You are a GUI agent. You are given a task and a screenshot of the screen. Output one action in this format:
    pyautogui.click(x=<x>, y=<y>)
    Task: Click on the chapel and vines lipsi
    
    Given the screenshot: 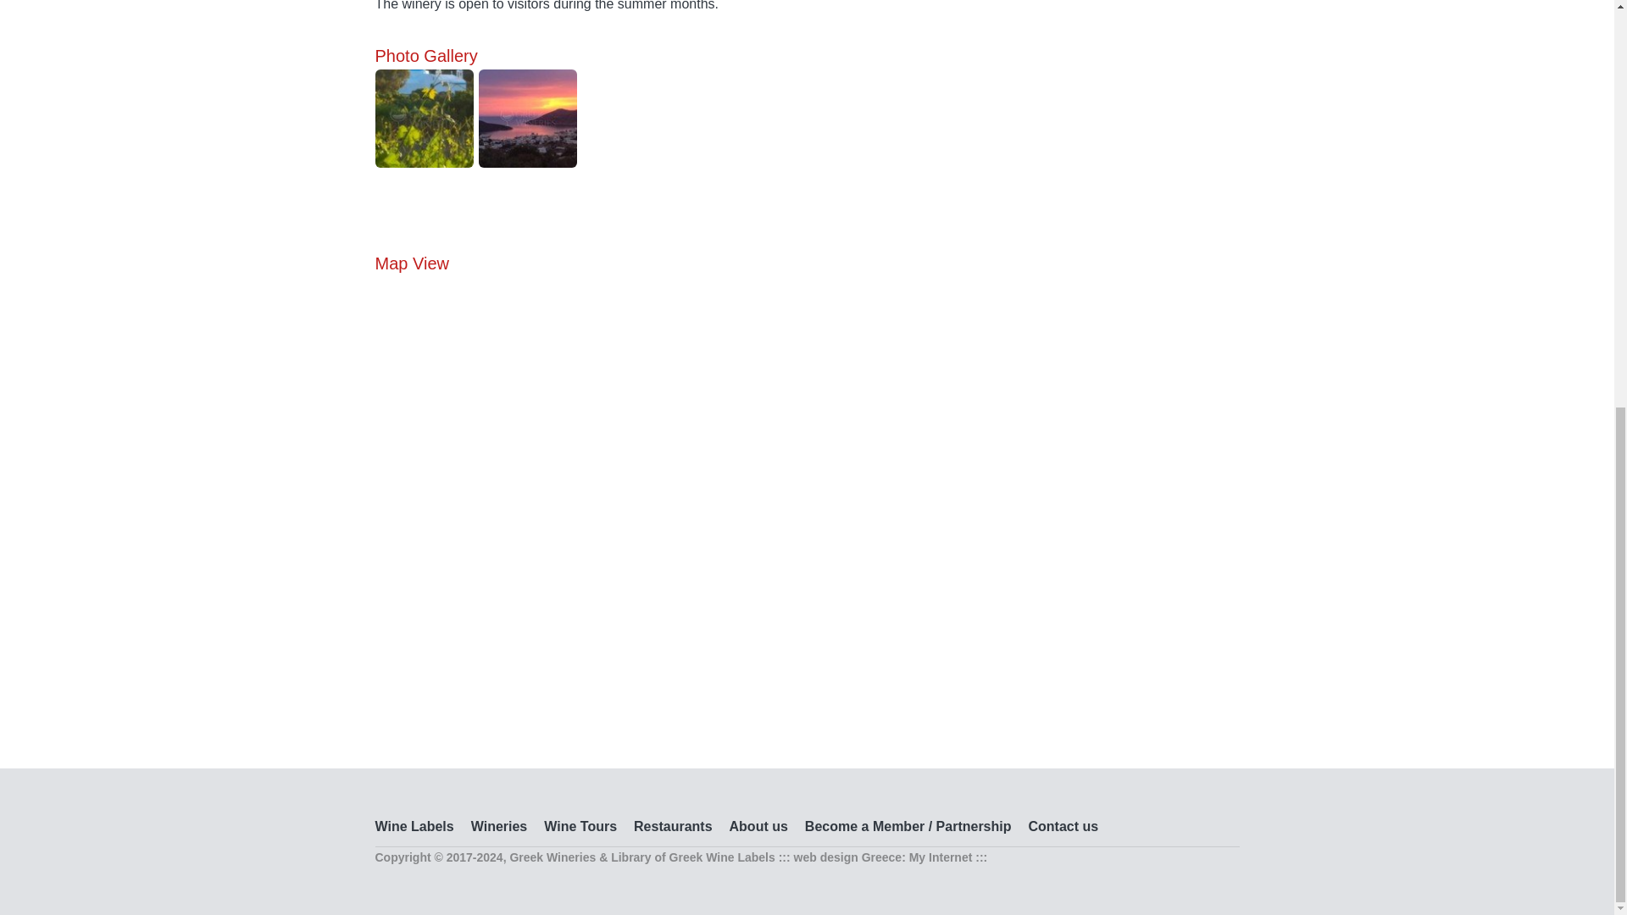 What is the action you would take?
    pyautogui.click(x=424, y=119)
    